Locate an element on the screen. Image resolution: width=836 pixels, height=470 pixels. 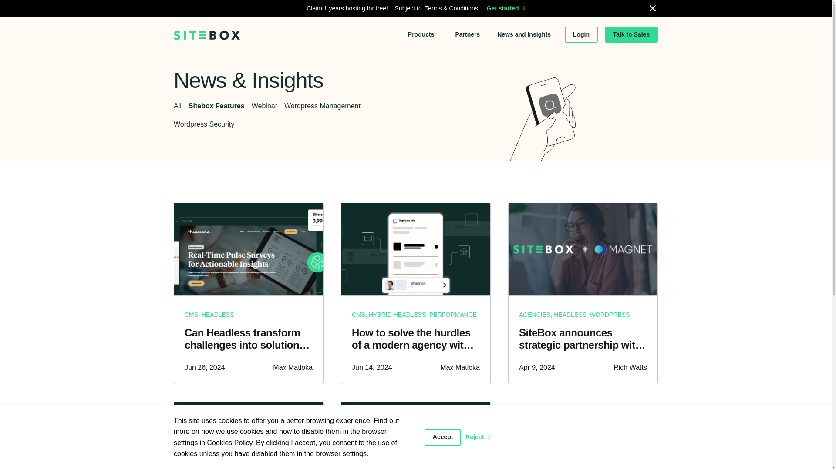
CMS is located at coordinates (192, 319).